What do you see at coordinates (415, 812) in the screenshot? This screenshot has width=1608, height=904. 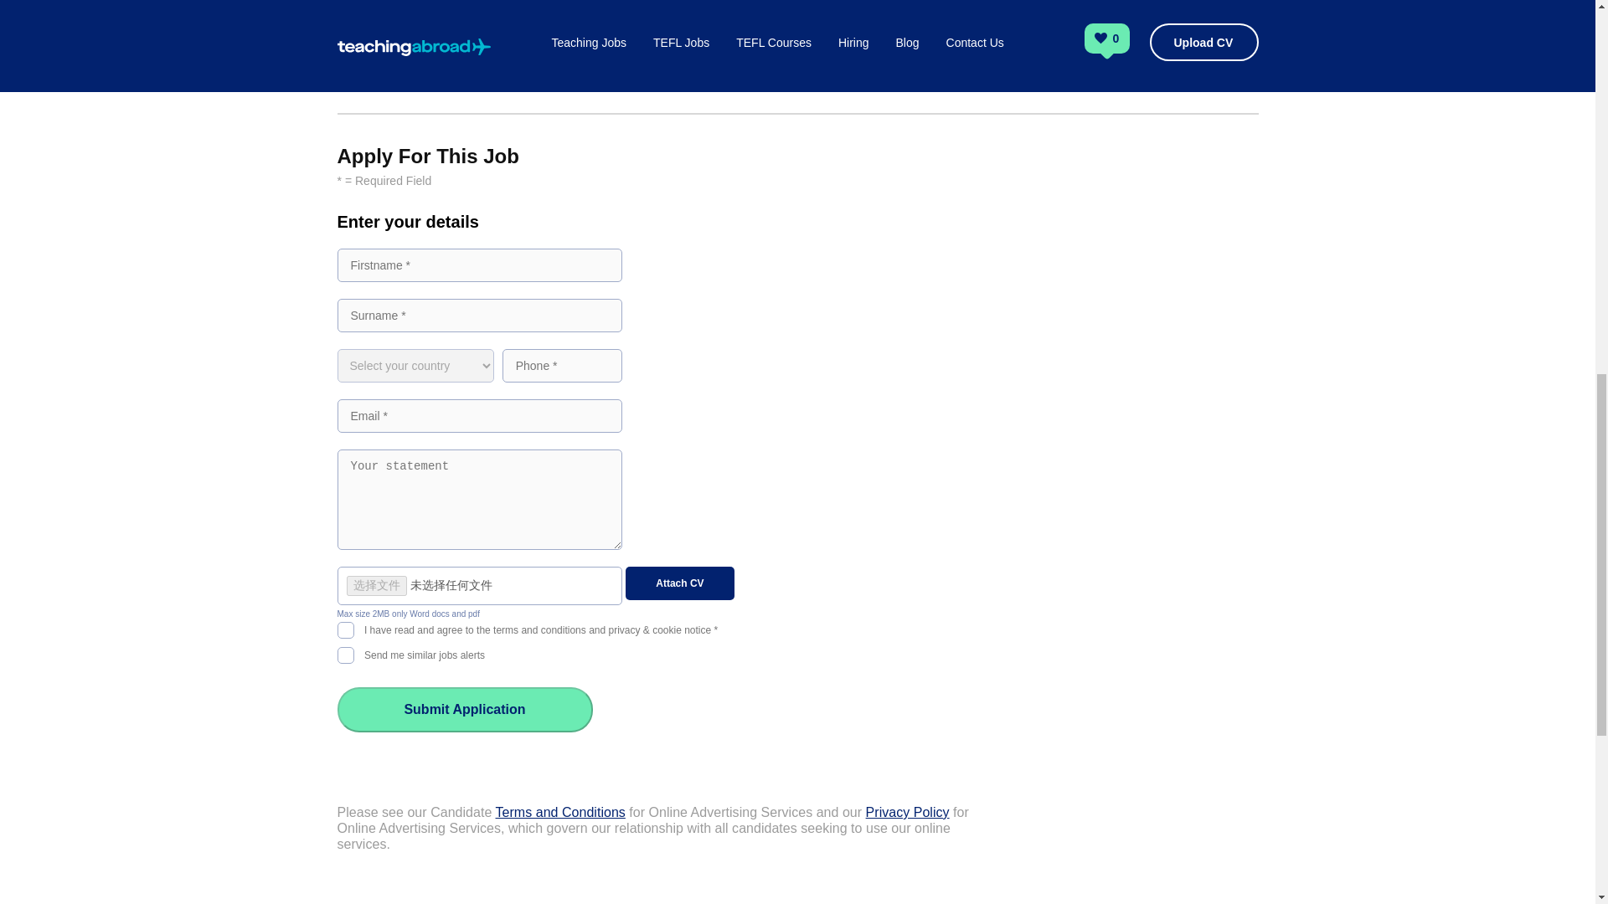 I see `Please see our Candidate` at bounding box center [415, 812].